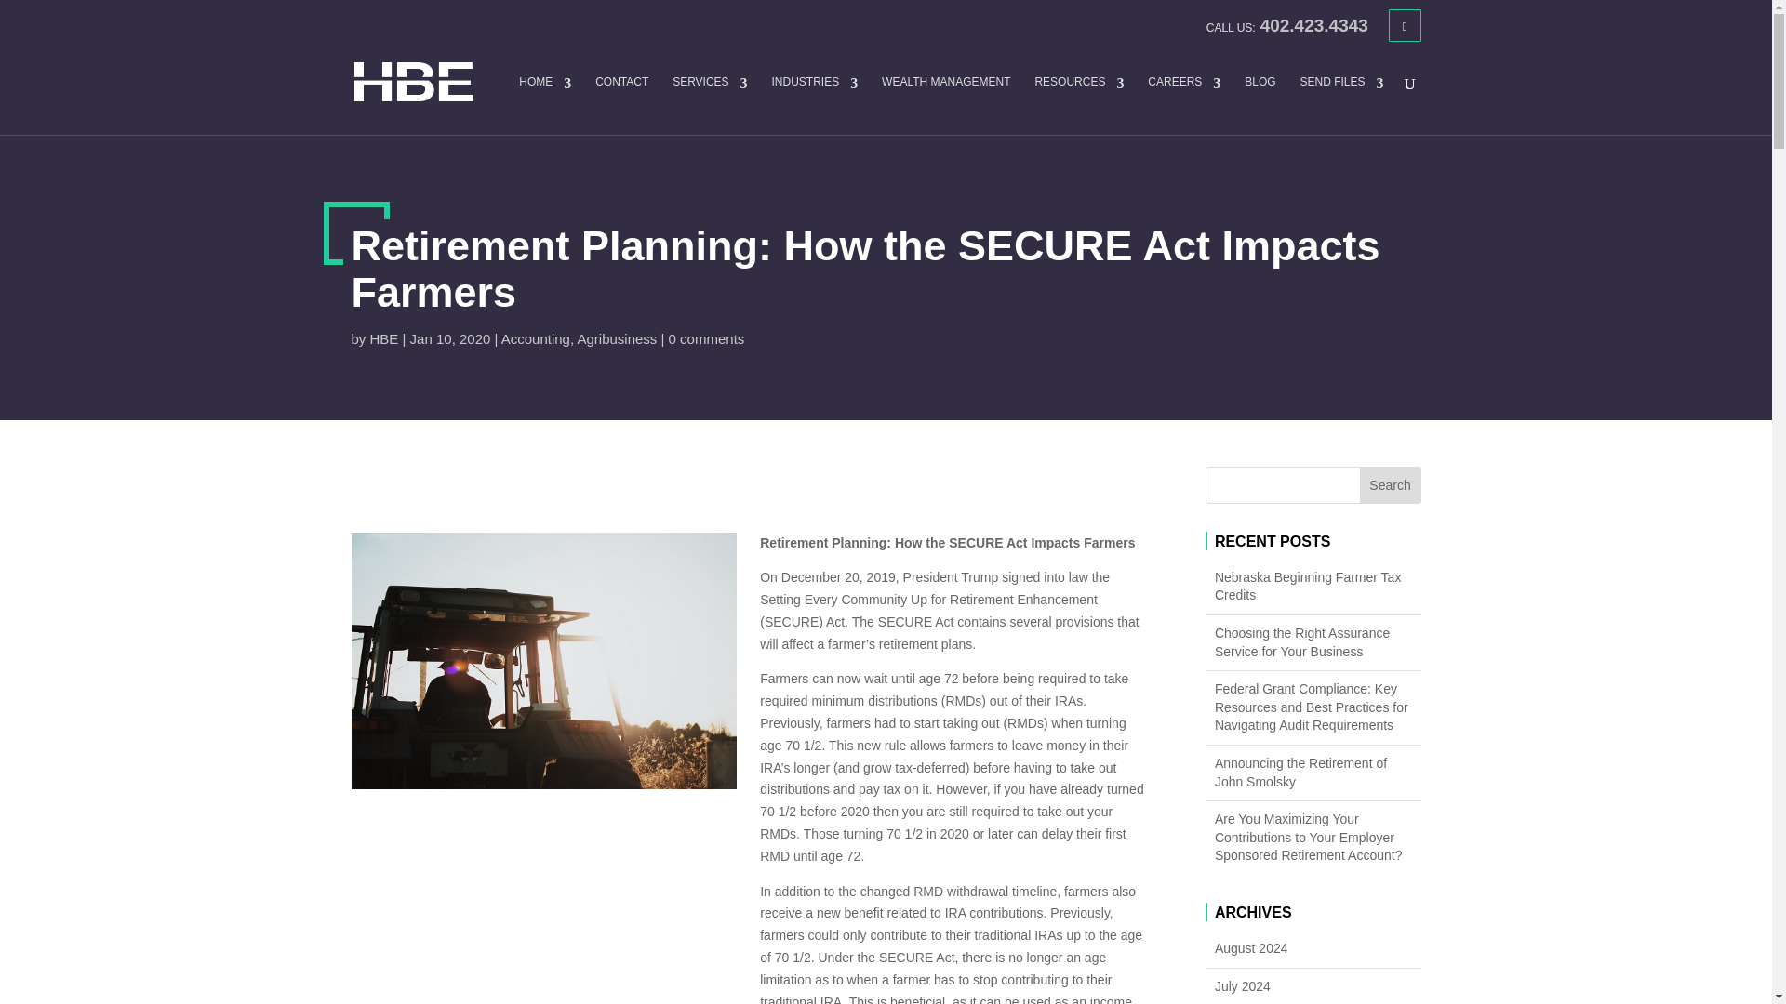 This screenshot has height=1004, width=1786. What do you see at coordinates (946, 105) in the screenshot?
I see `WEALTH MANAGEMENT` at bounding box center [946, 105].